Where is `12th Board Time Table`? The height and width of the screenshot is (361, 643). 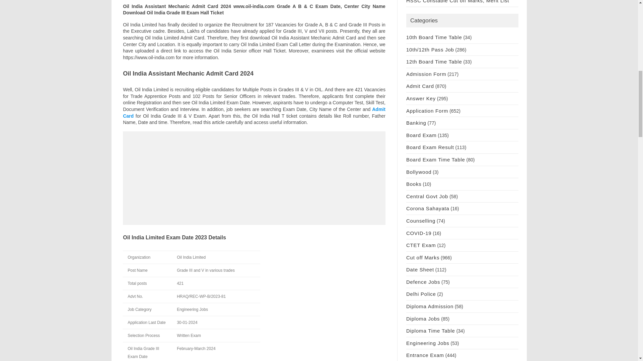
12th Board Time Table is located at coordinates (434, 62).